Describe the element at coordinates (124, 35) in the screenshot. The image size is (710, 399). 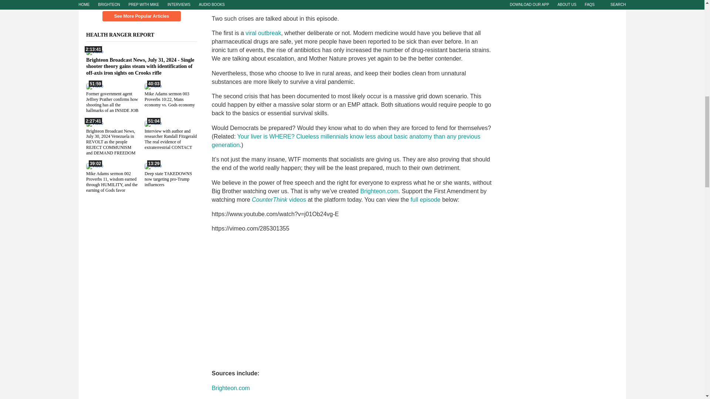
I see `HEALTH RANGER REPORT` at that location.